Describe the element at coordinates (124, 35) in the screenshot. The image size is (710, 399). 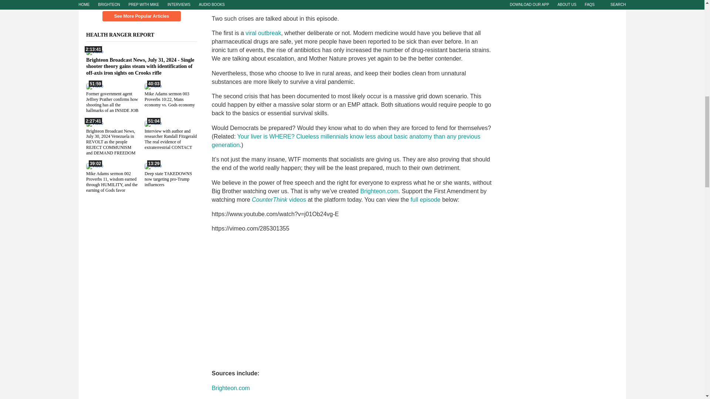
I see `HEALTH RANGER REPORT` at that location.